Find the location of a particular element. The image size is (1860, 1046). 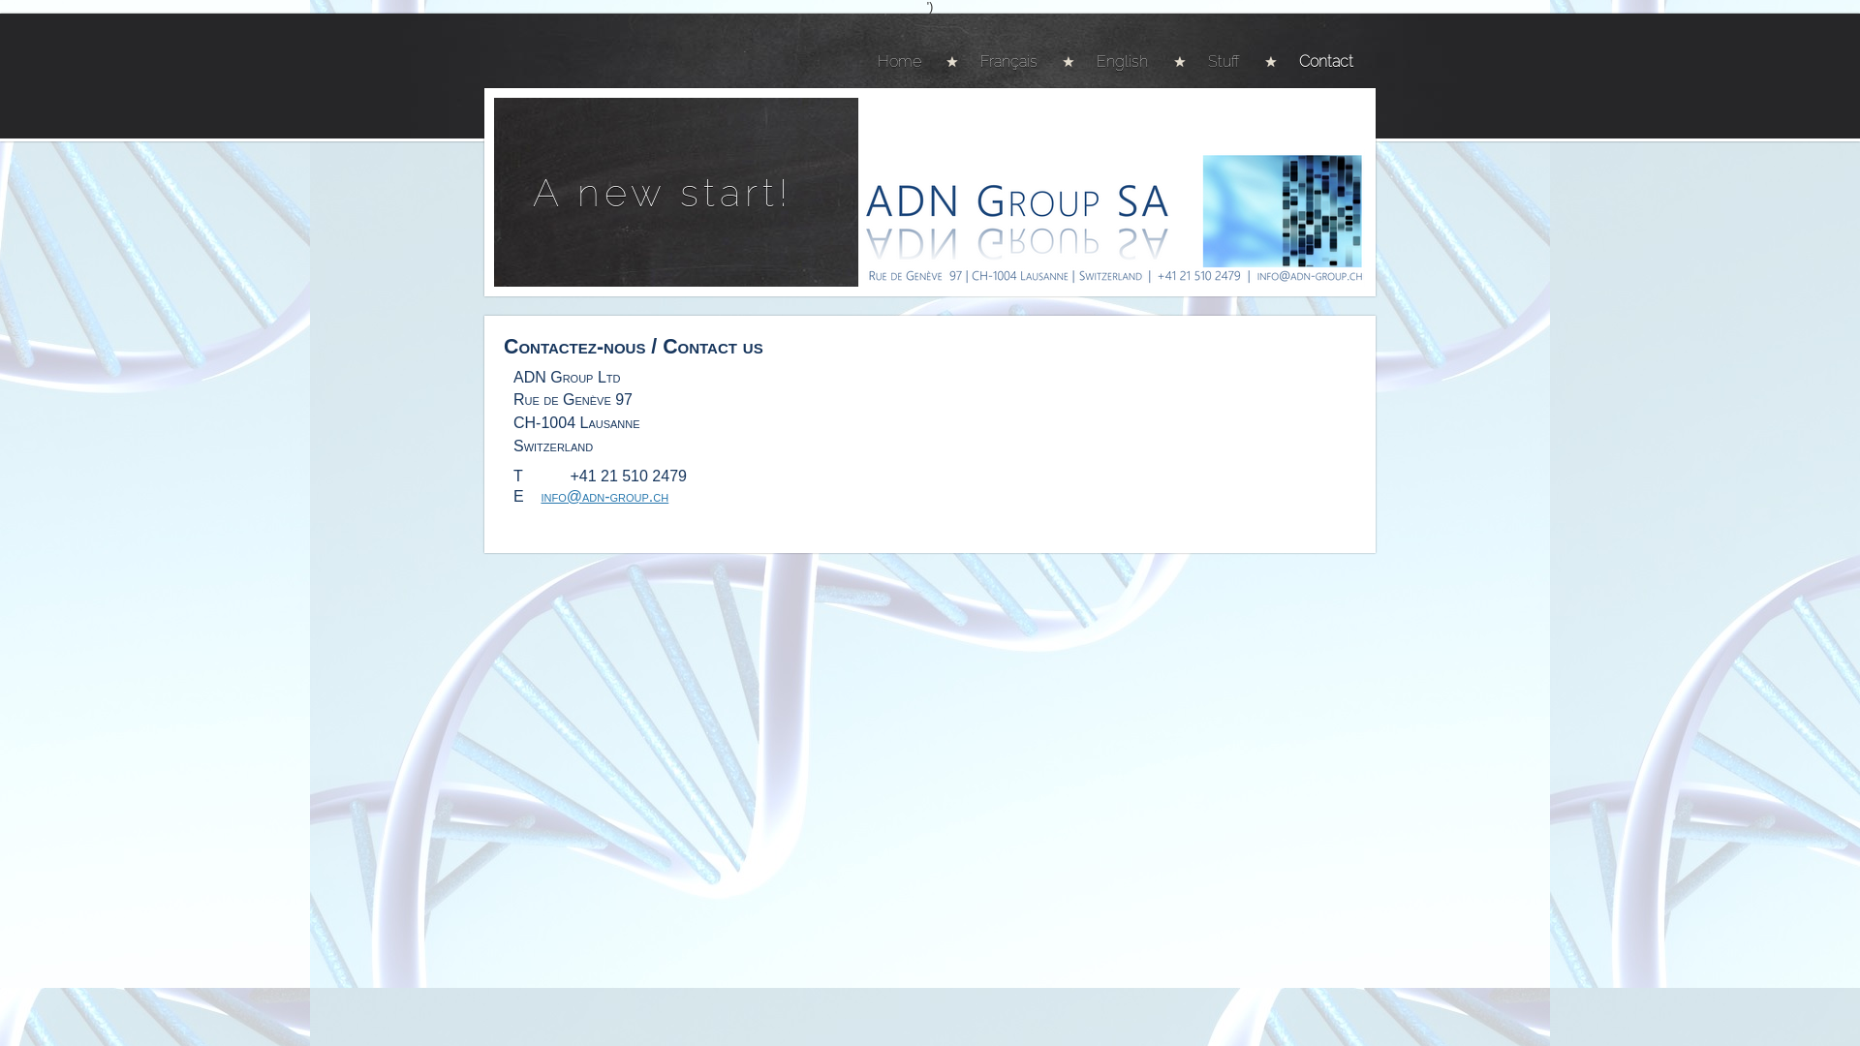

Stuff is located at coordinates (1219, 62).